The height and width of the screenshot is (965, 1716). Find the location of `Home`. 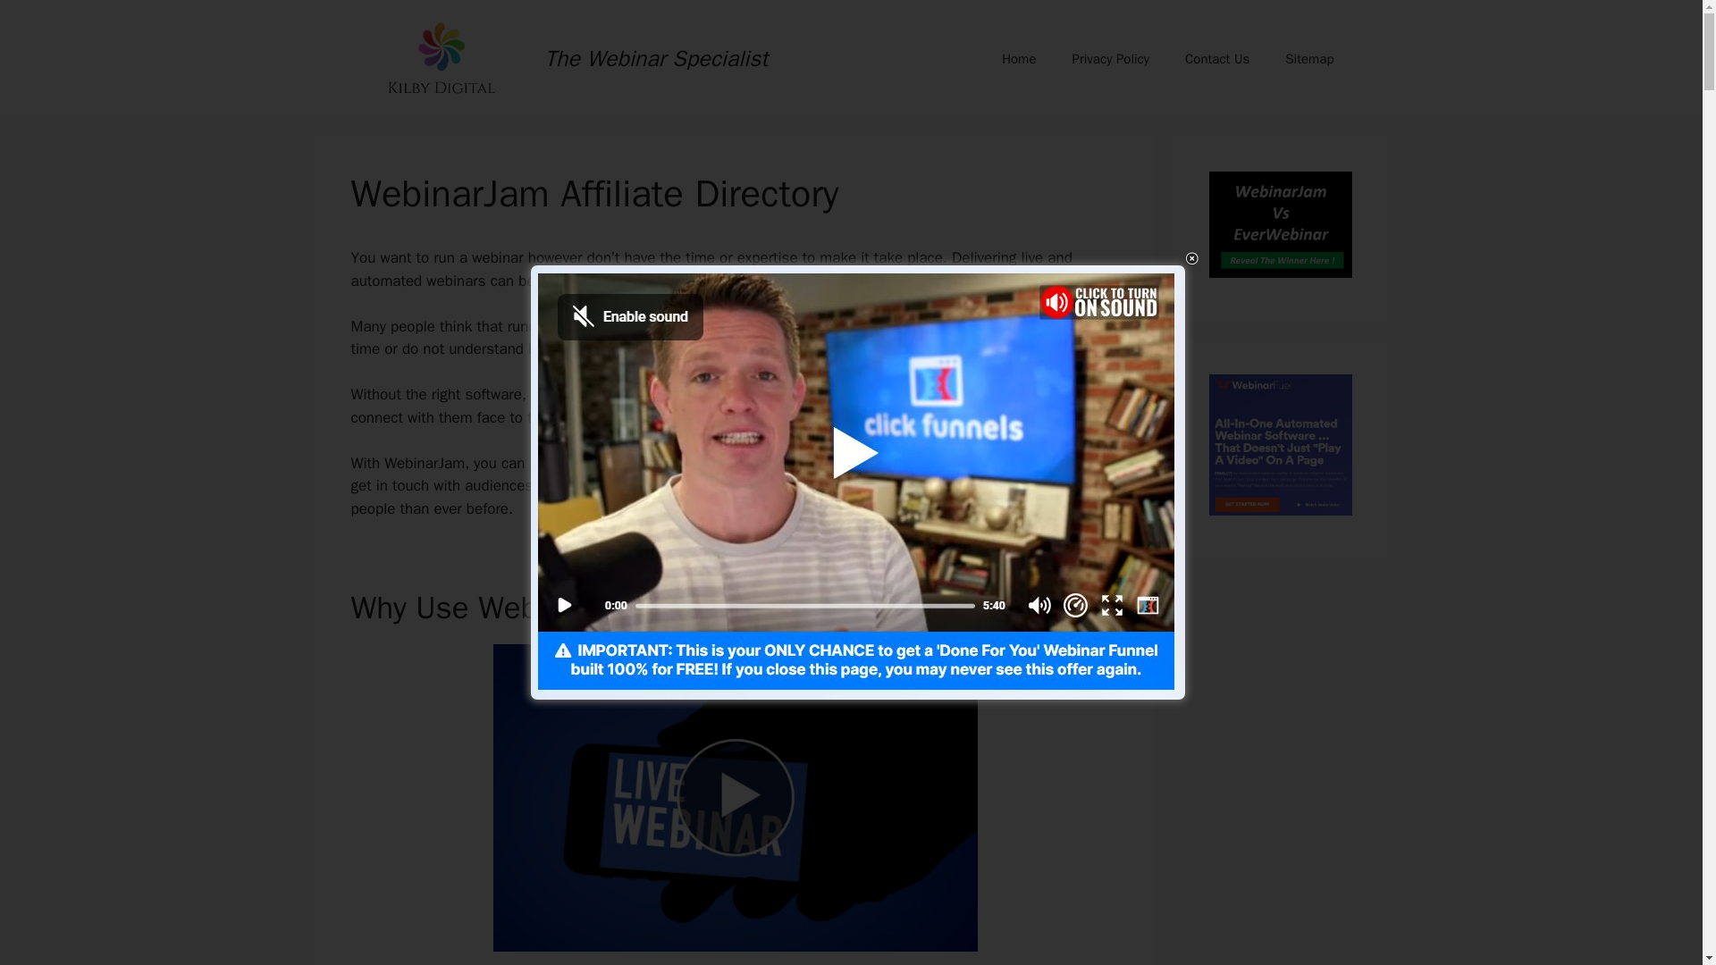

Home is located at coordinates (1018, 59).